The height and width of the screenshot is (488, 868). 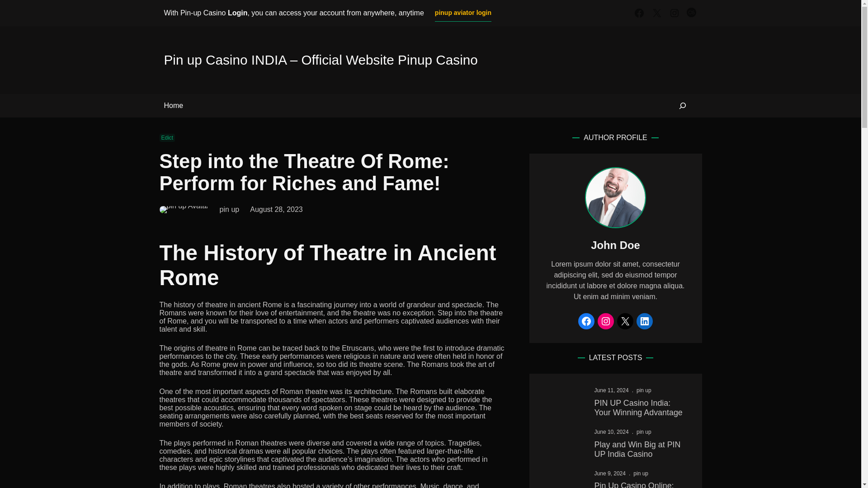 I want to click on Instagram, so click(x=606, y=321).